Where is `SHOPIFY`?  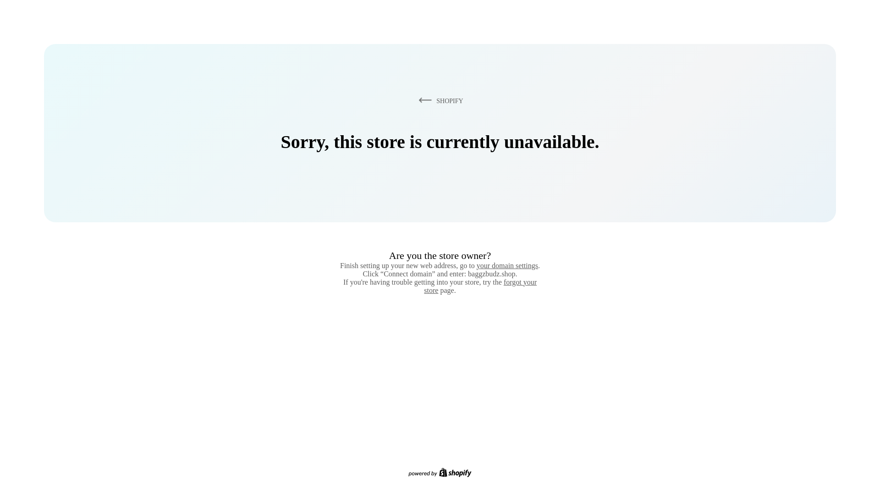
SHOPIFY is located at coordinates (439, 100).